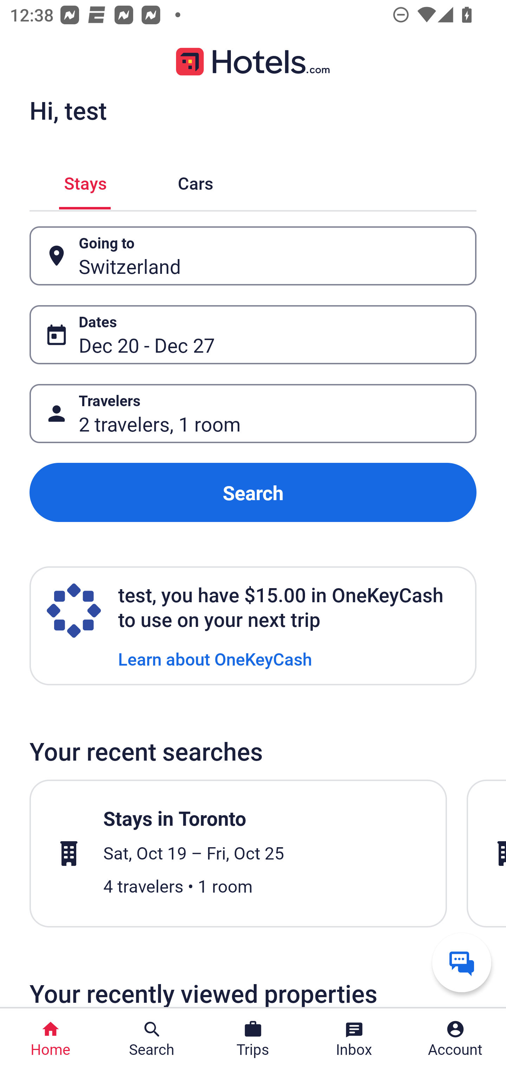 This screenshot has height=1070, width=506. I want to click on Travelers Button 2 travelers, 1 room, so click(253, 413).